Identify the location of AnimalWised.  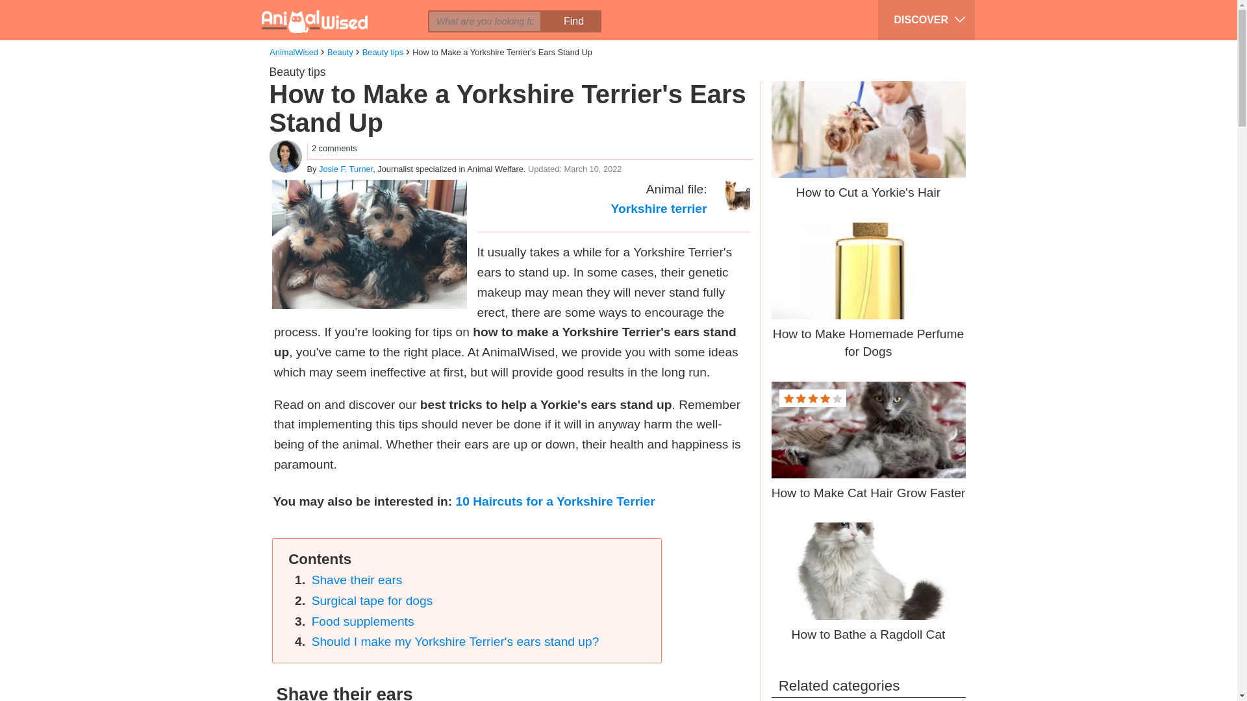
(294, 52).